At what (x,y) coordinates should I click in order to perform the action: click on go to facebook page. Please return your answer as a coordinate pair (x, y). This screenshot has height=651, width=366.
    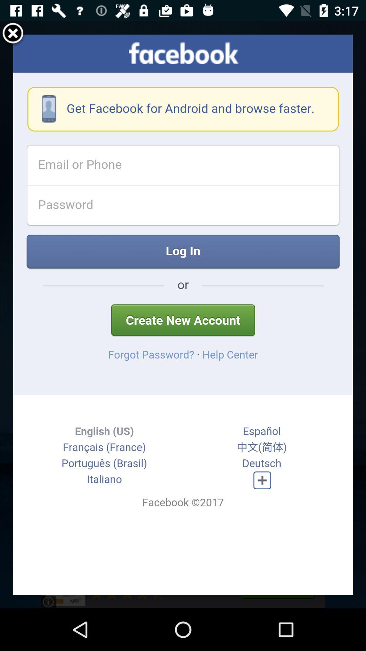
    Looking at the image, I should click on (183, 315).